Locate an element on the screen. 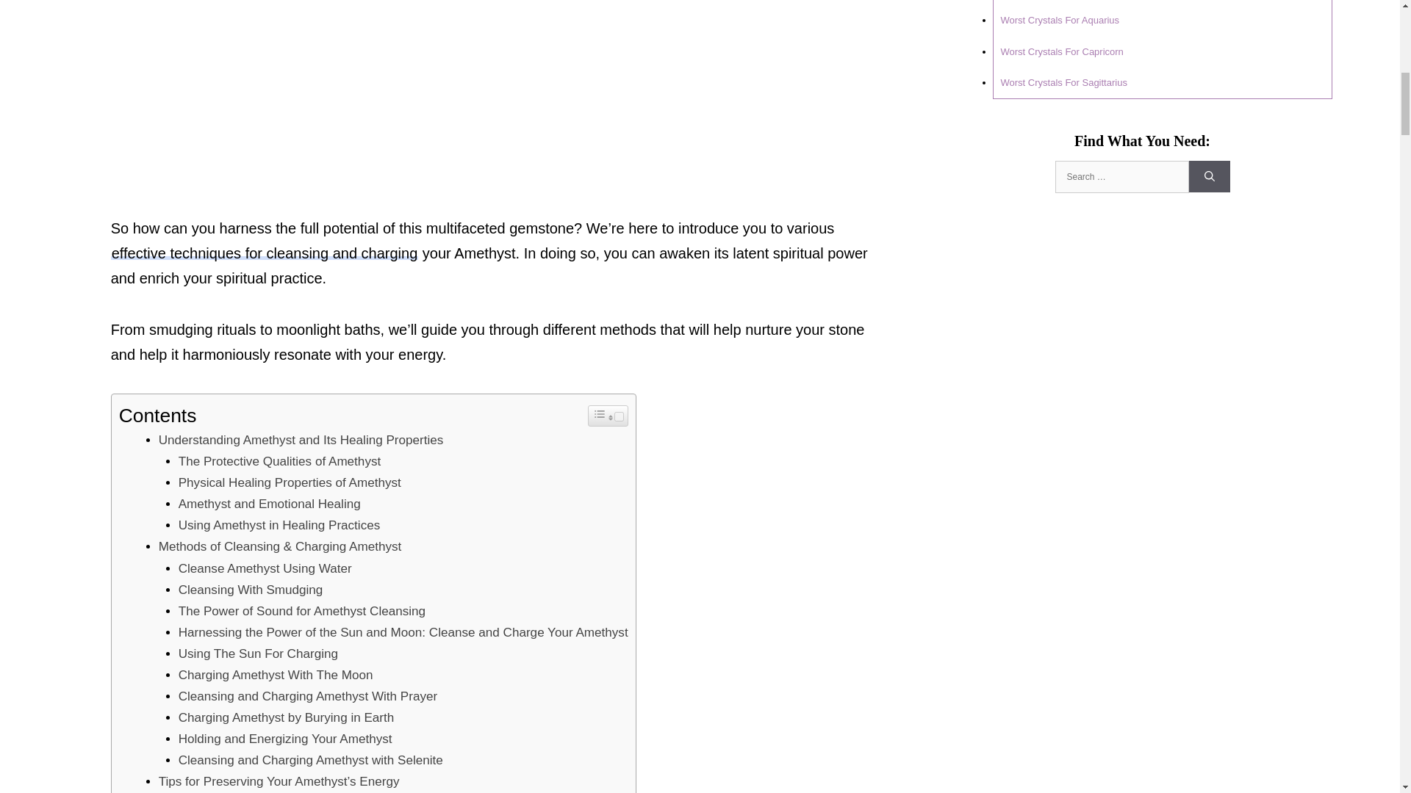  Understanding Amethyst and Its Healing Properties is located at coordinates (301, 440).